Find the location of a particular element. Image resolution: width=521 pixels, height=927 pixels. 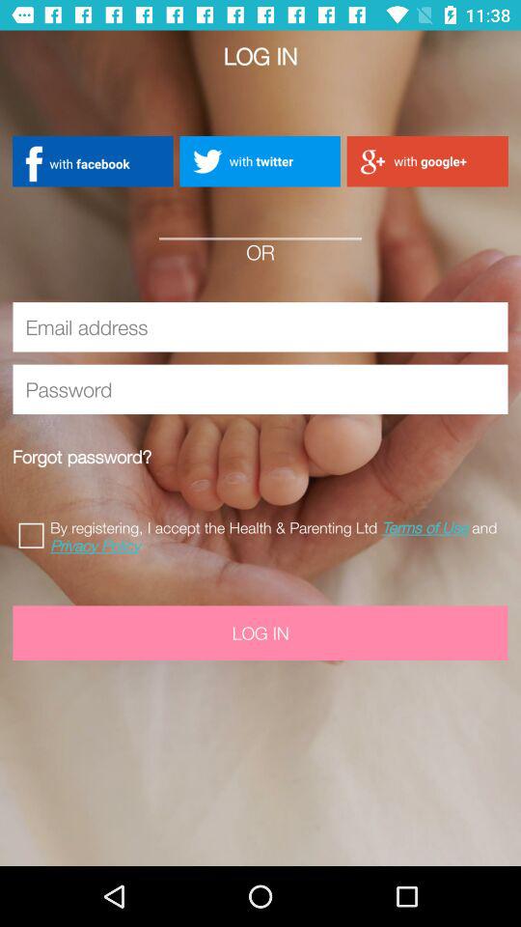

enter email login is located at coordinates (260, 326).